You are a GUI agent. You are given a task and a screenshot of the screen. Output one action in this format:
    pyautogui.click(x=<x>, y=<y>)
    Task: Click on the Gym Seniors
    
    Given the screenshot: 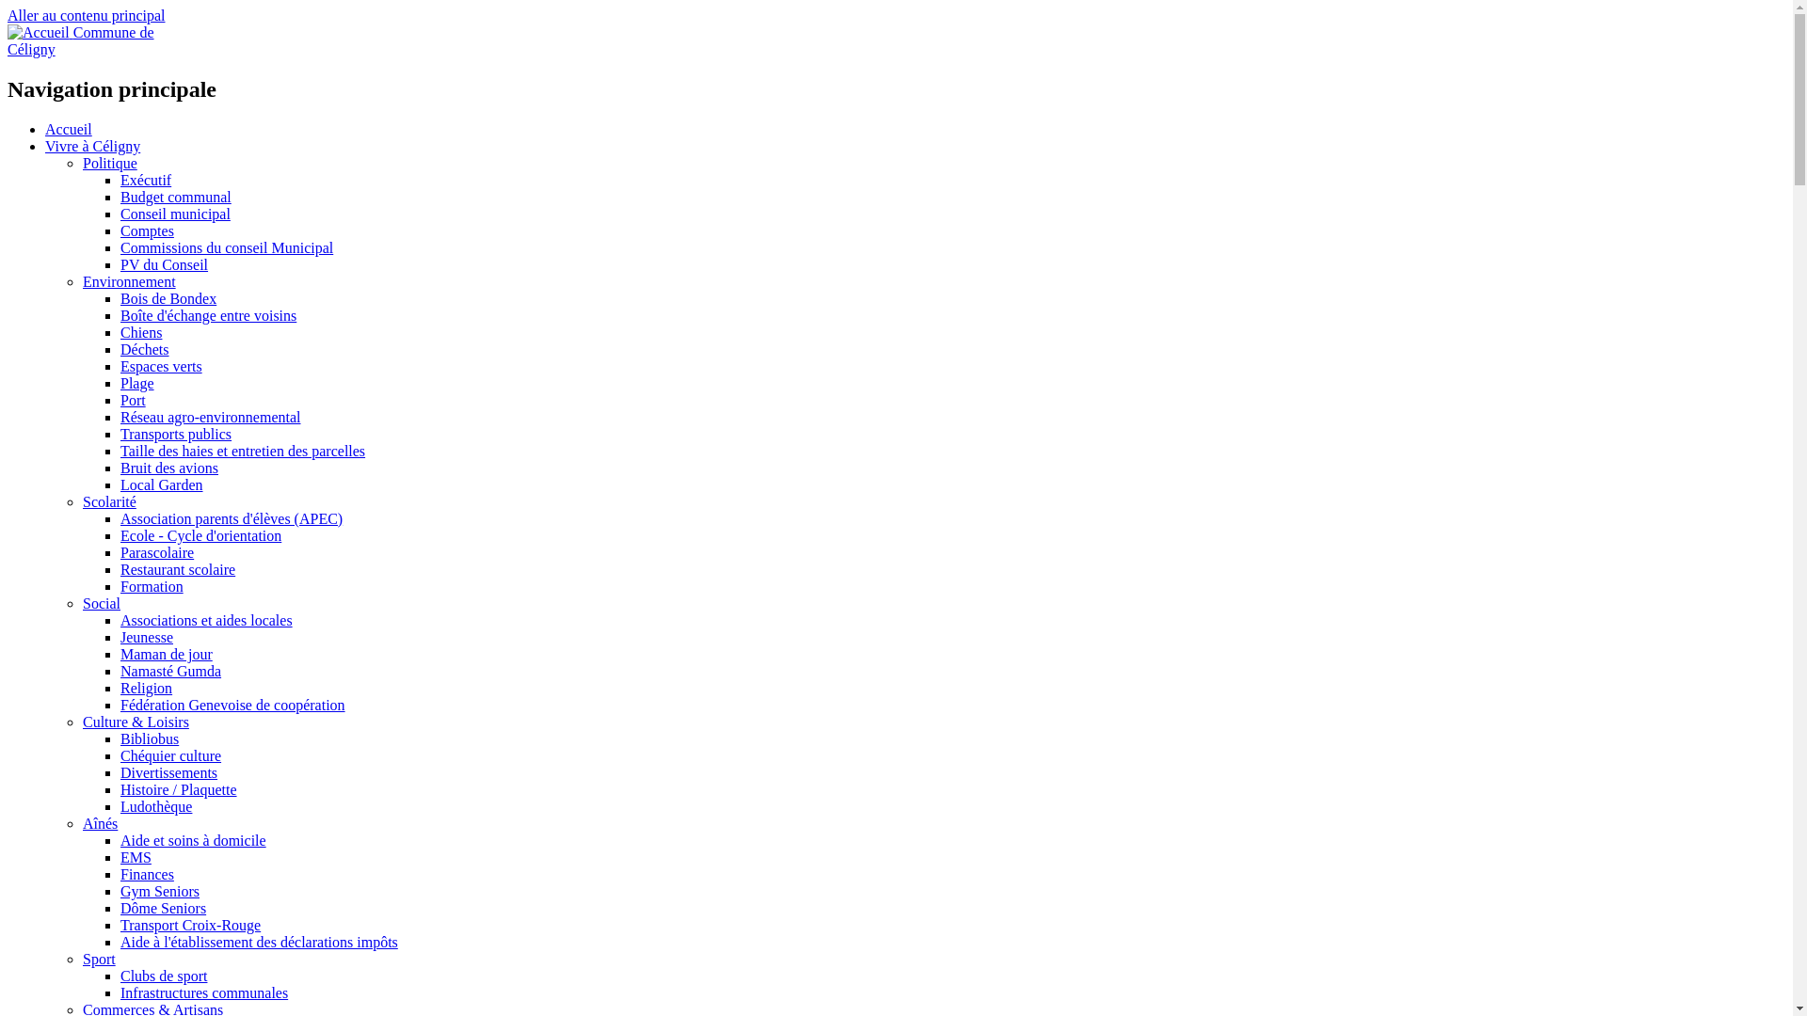 What is the action you would take?
    pyautogui.click(x=160, y=892)
    